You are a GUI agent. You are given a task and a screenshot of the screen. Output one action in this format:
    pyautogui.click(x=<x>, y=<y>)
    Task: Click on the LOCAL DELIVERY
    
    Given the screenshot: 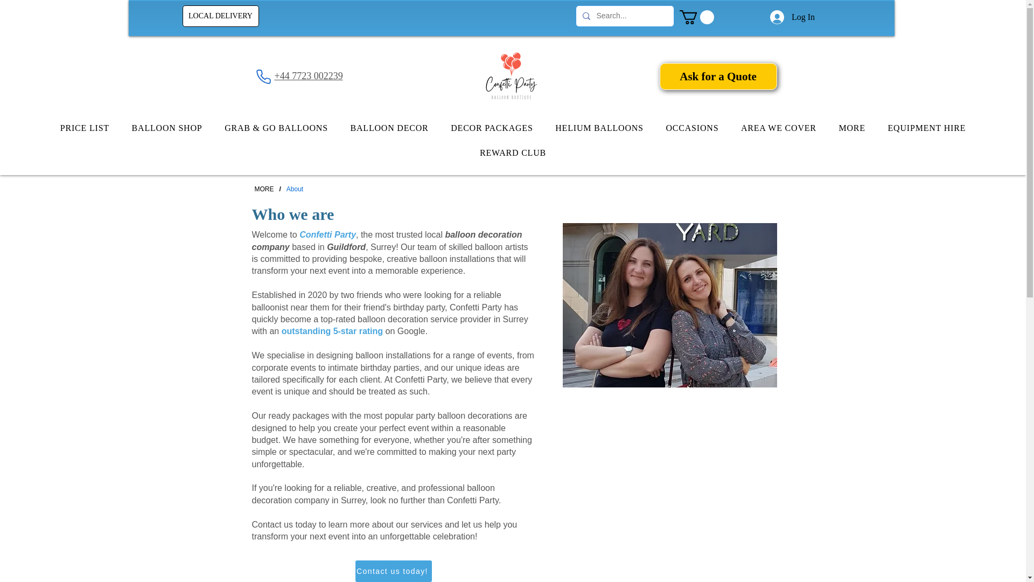 What is the action you would take?
    pyautogui.click(x=220, y=16)
    